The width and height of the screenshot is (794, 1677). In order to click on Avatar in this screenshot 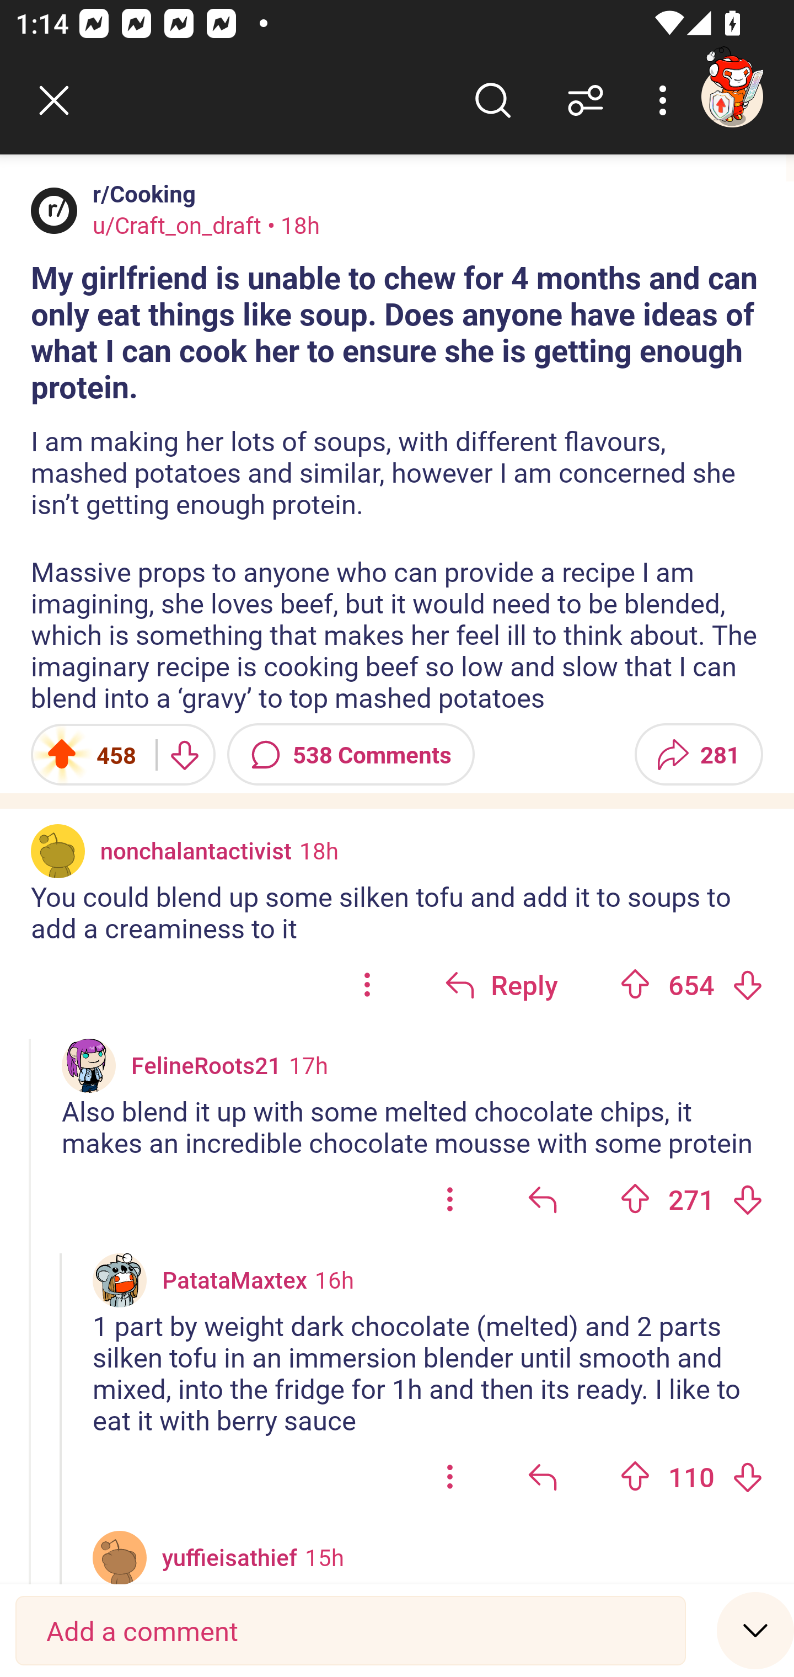, I will do `click(58, 851)`.